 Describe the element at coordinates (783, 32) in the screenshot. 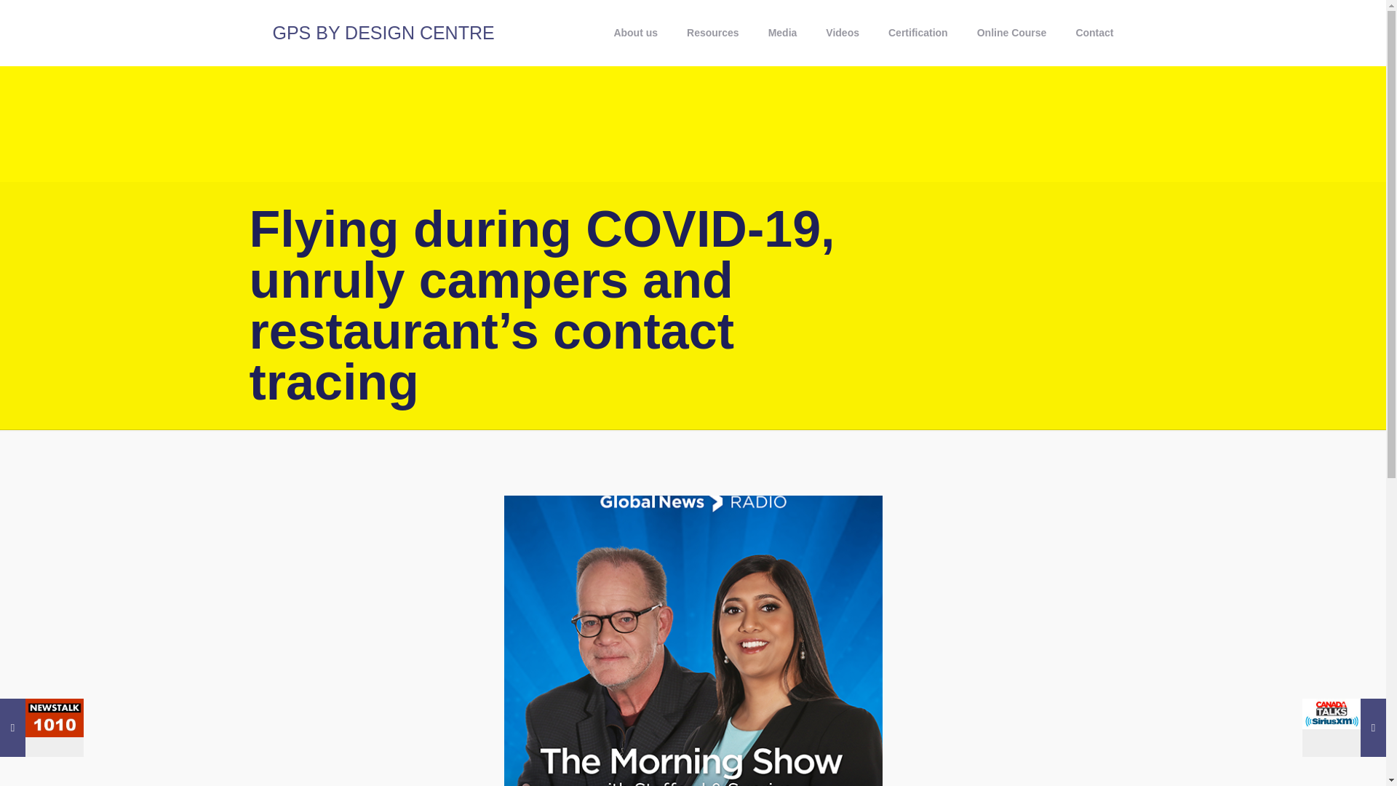

I see `Media` at that location.